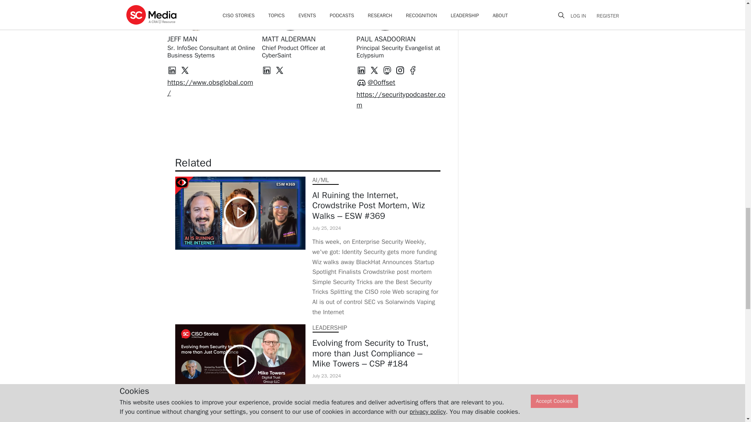 The image size is (751, 422). I want to click on PAUL ASADOORIAN, so click(386, 39).